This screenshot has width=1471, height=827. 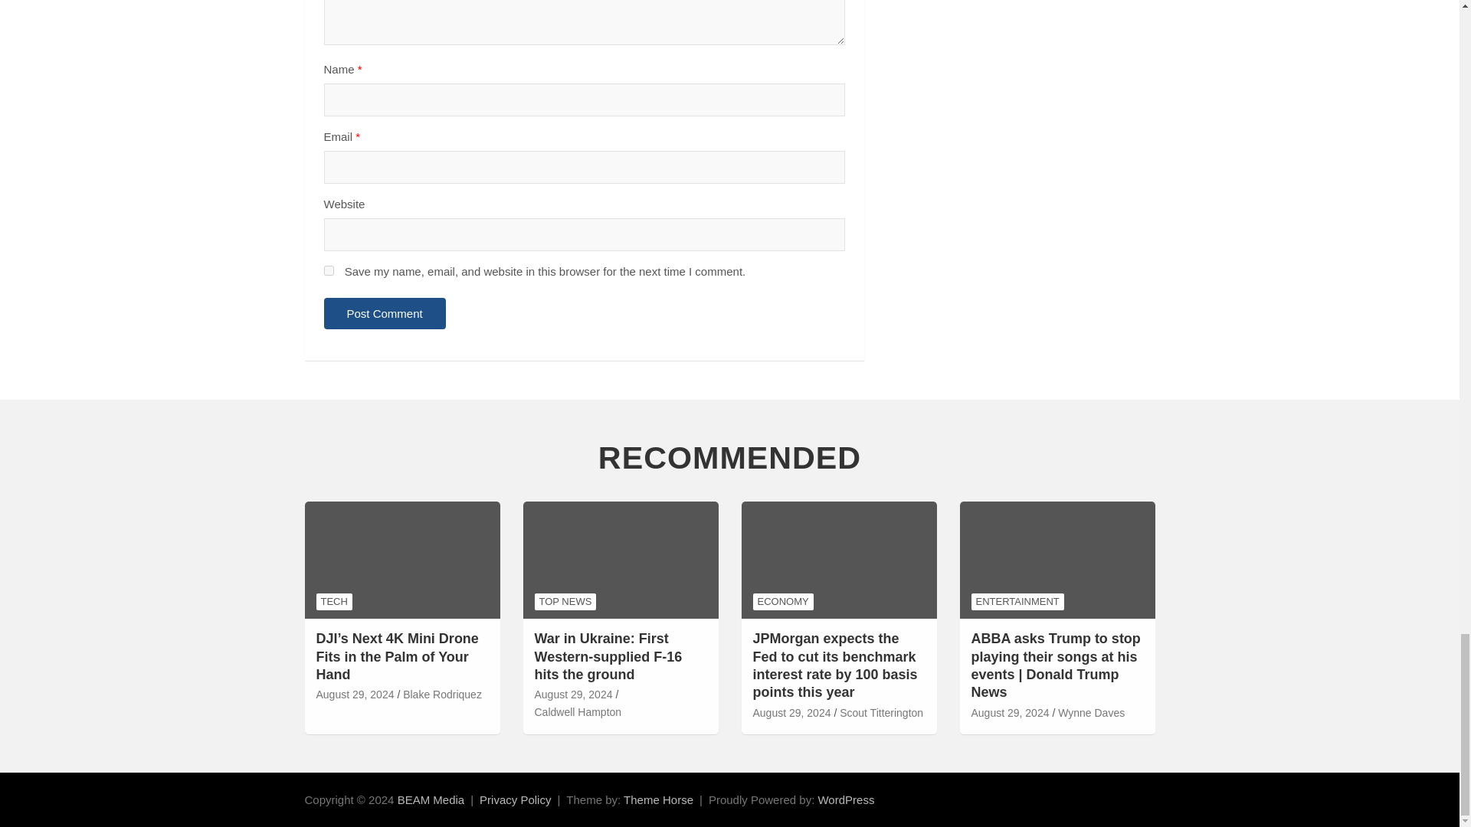 I want to click on yes, so click(x=328, y=270).